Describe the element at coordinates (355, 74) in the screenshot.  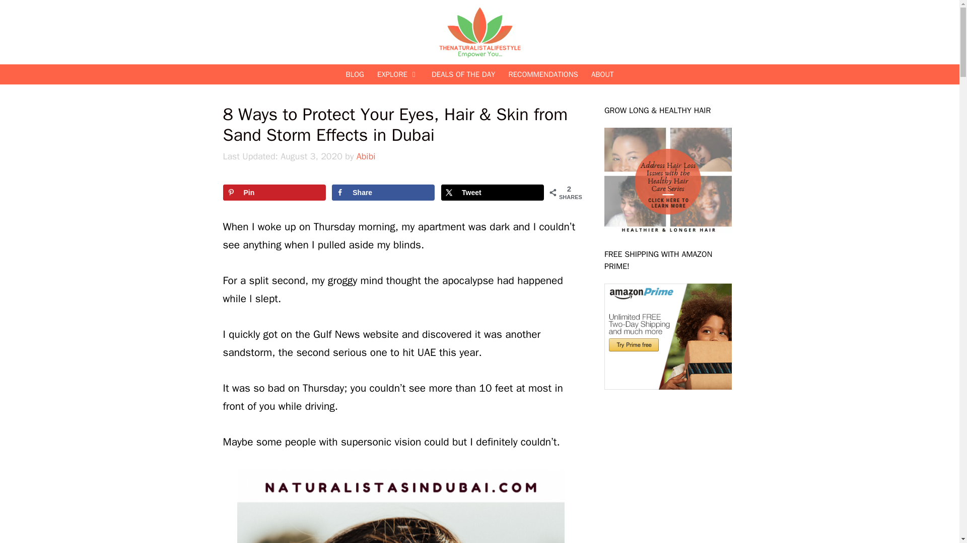
I see `BLOG` at that location.